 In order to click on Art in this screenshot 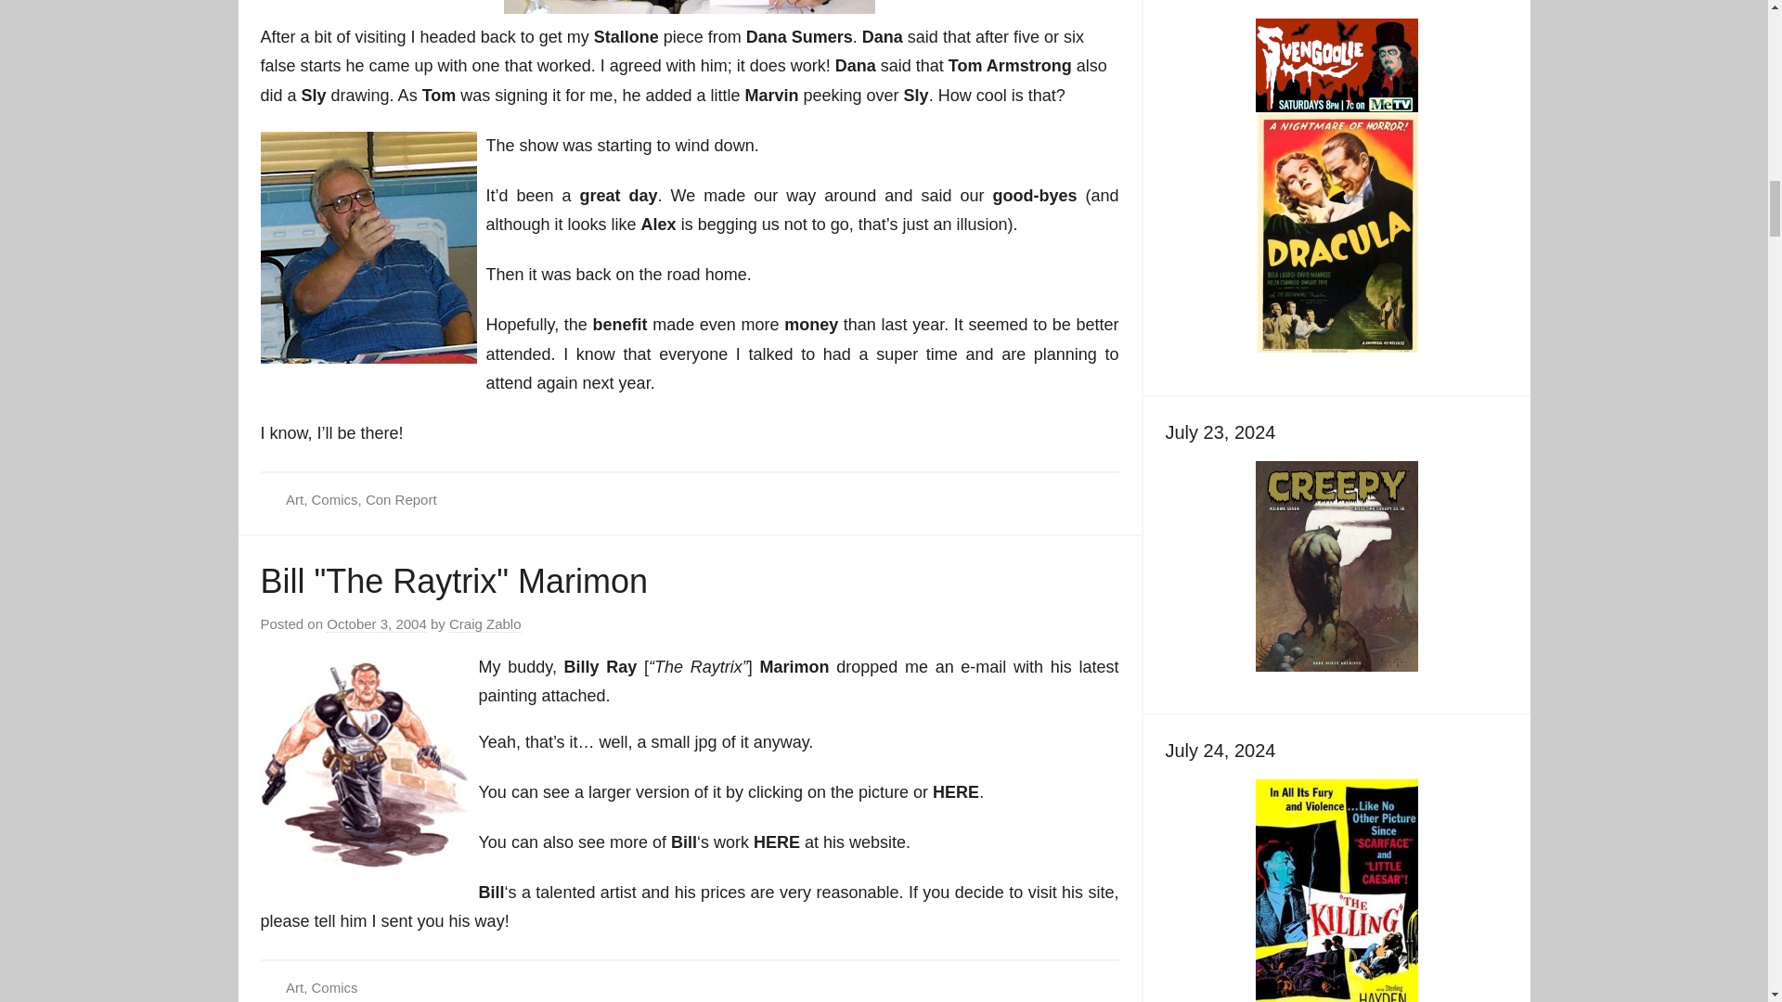, I will do `click(293, 499)`.